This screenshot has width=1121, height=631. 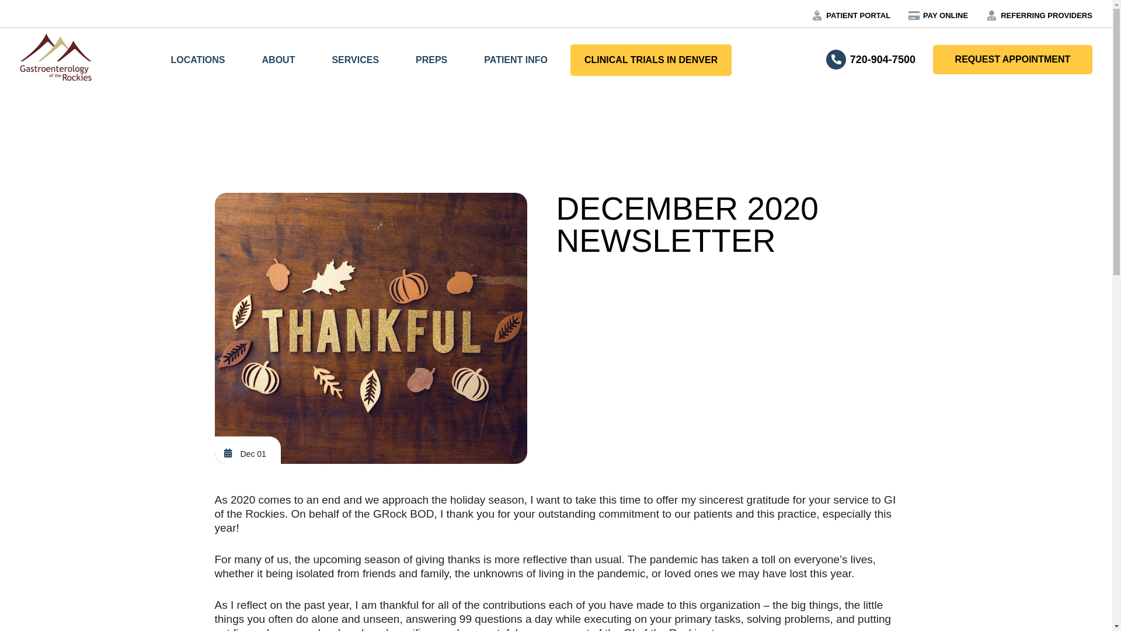 I want to click on PAY ONLINE, so click(x=945, y=15).